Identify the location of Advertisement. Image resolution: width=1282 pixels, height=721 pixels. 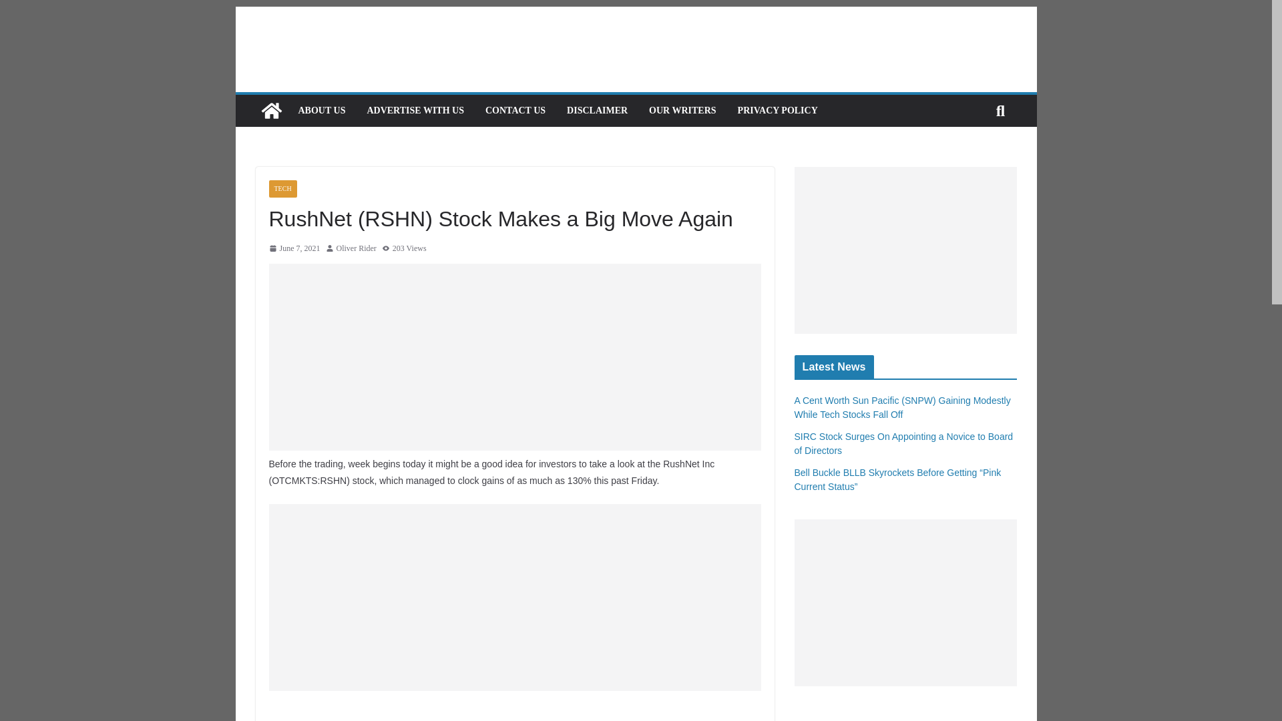
(514, 597).